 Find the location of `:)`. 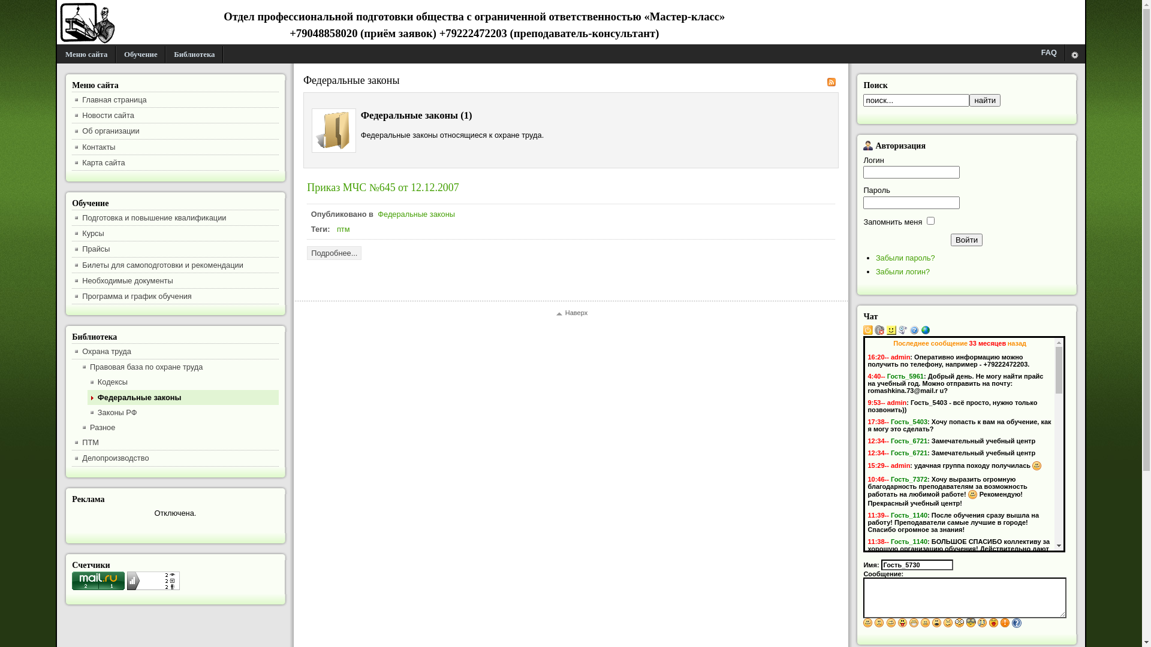

:) is located at coordinates (973, 495).